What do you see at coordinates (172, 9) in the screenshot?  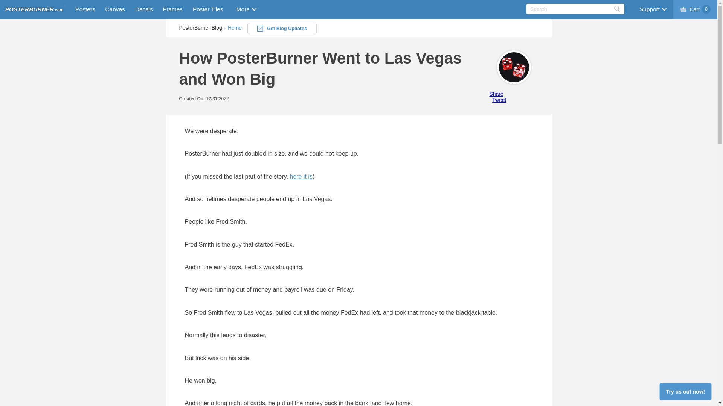 I see `Frames` at bounding box center [172, 9].